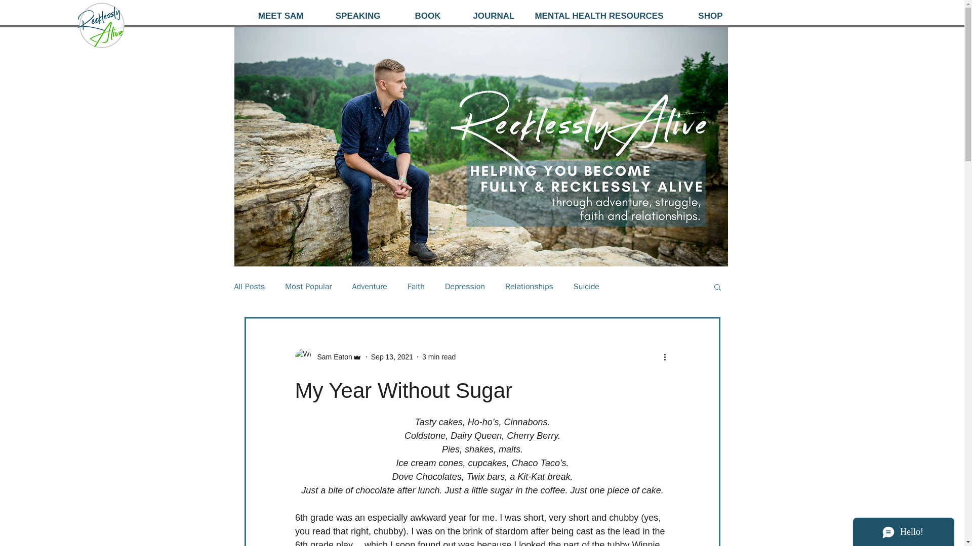 This screenshot has width=972, height=546. I want to click on Sam Eaton, so click(331, 357).